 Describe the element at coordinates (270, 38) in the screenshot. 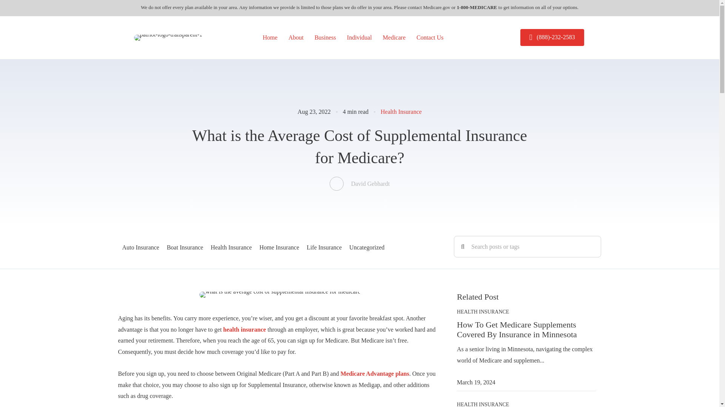

I see `Home` at that location.